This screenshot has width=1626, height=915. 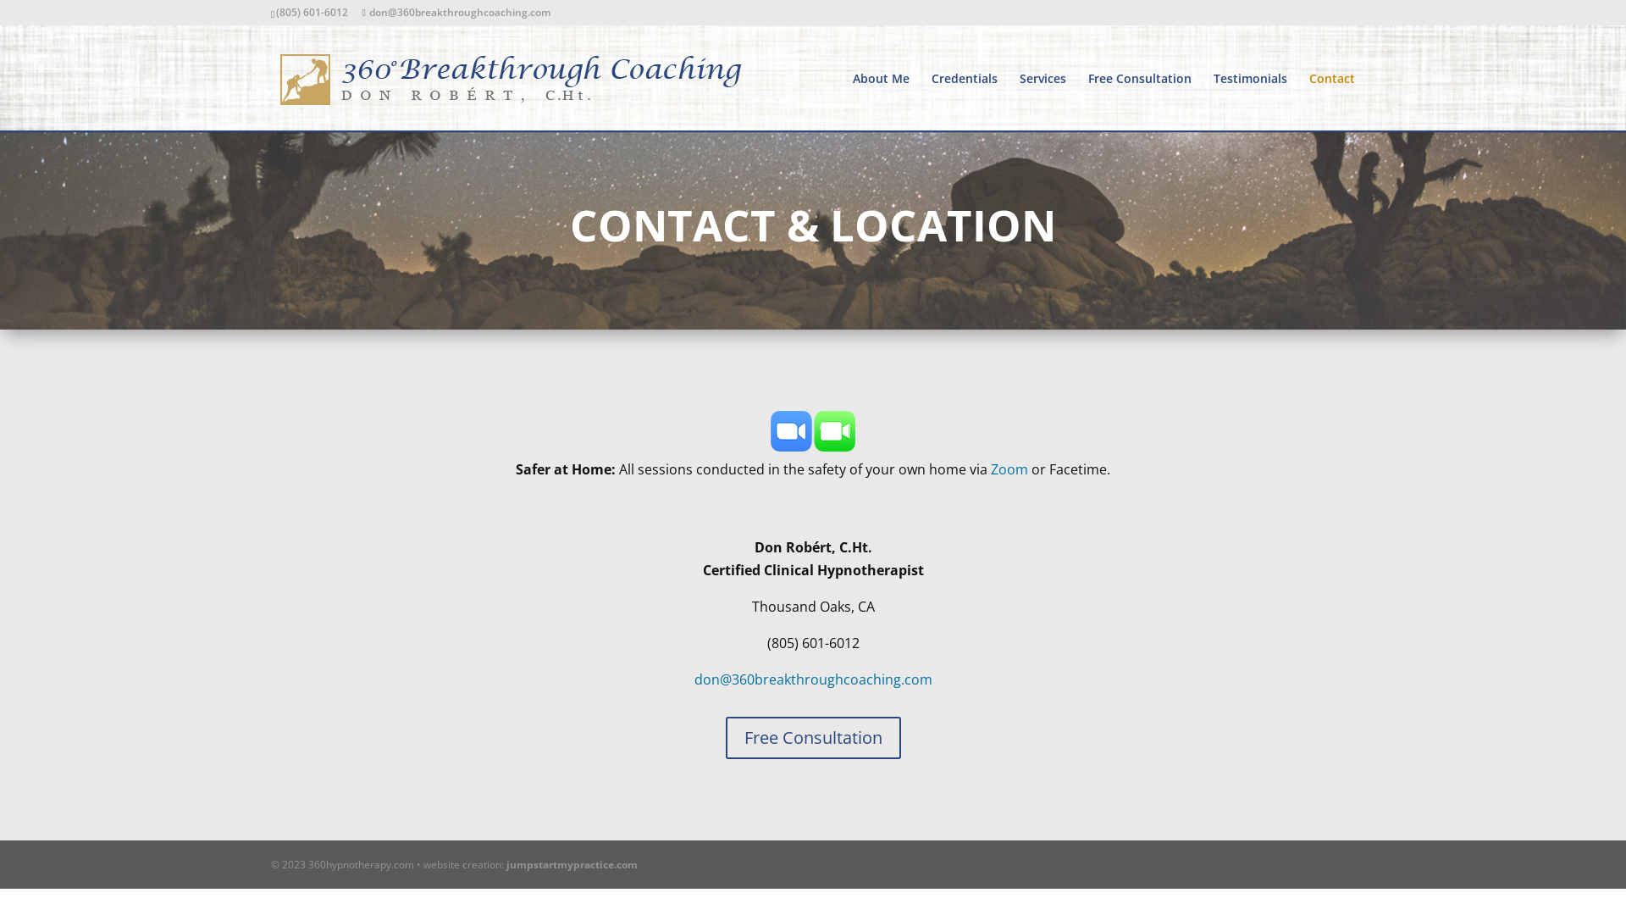 I want to click on Contact, so click(x=1332, y=102).